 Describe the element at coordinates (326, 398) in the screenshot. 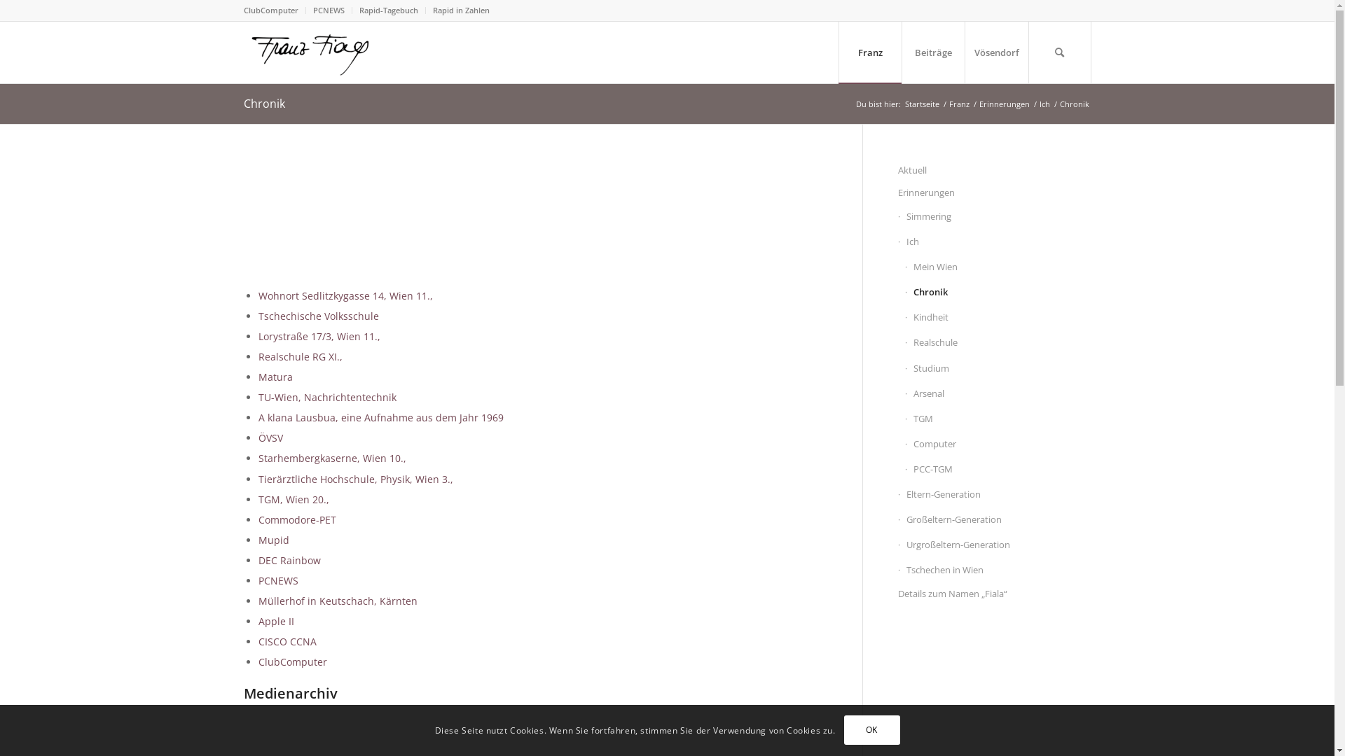

I see `TU-Wien, Nachrichtentechnik` at that location.